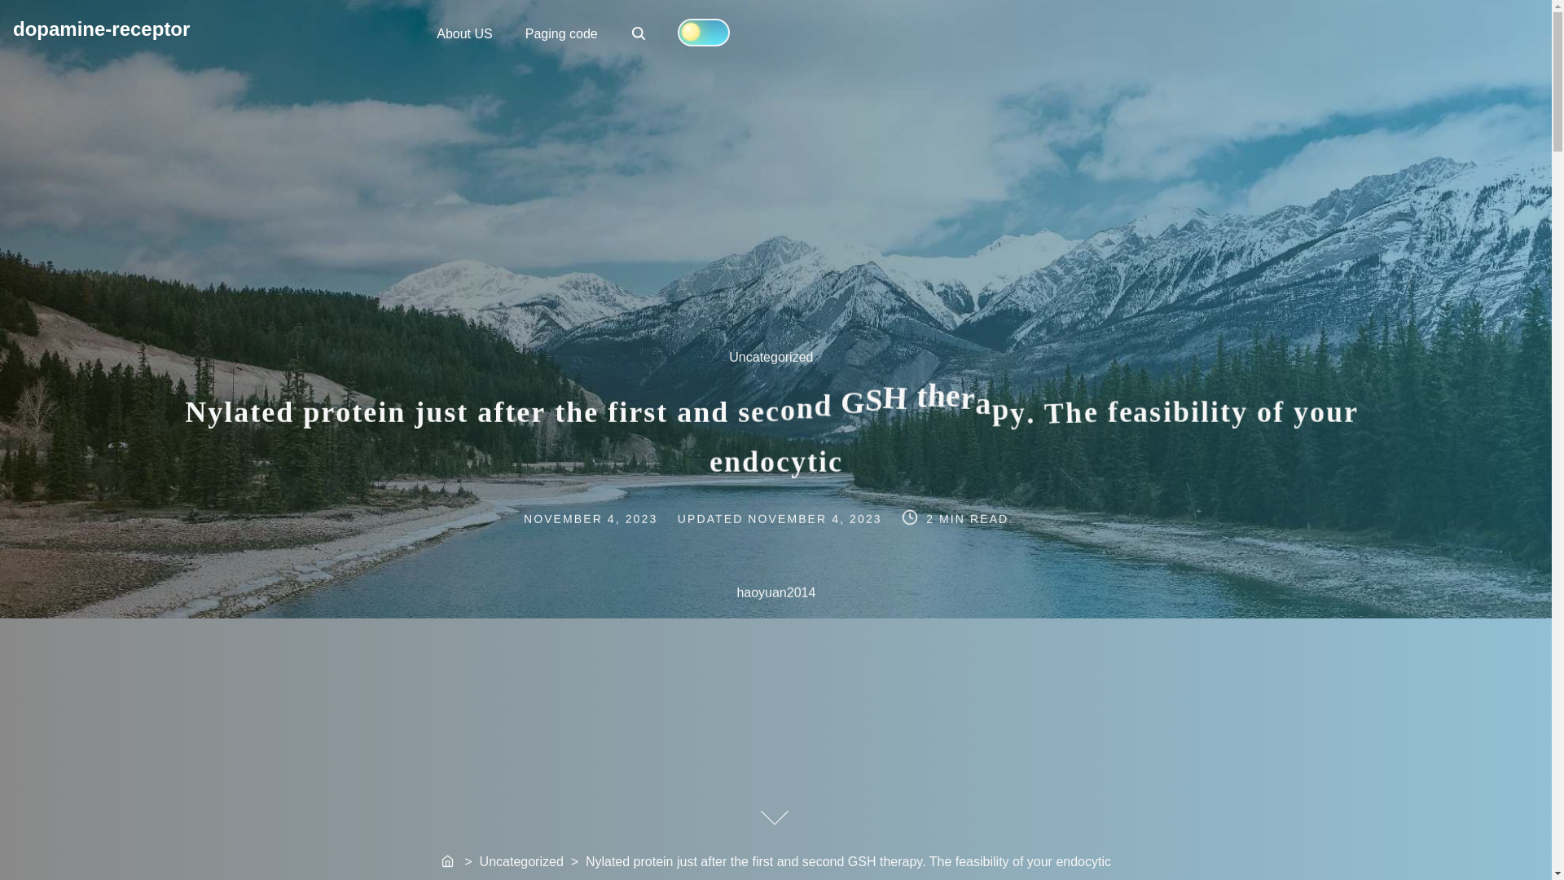  Describe the element at coordinates (640, 34) in the screenshot. I see `Search` at that location.